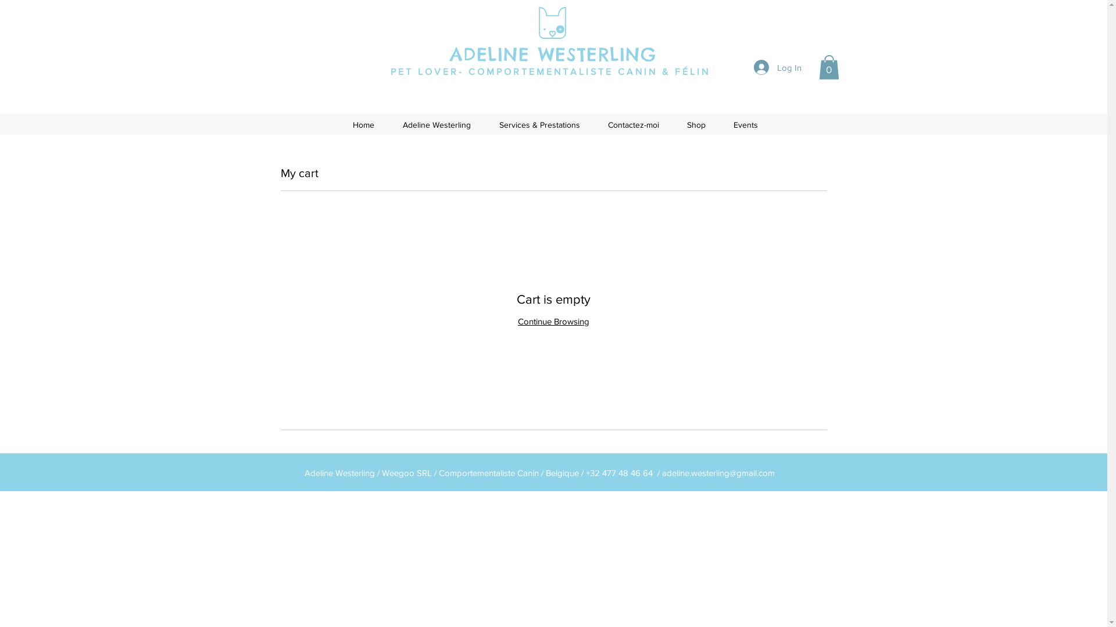 This screenshot has width=1116, height=627. I want to click on Home, so click(363, 125).